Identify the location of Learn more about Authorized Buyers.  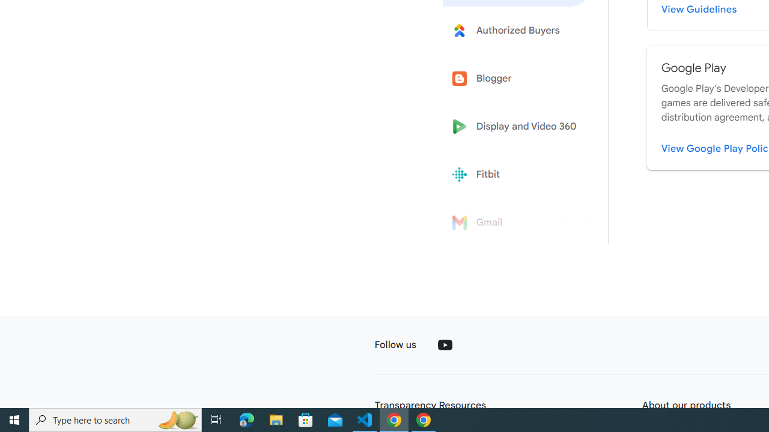
(518, 30).